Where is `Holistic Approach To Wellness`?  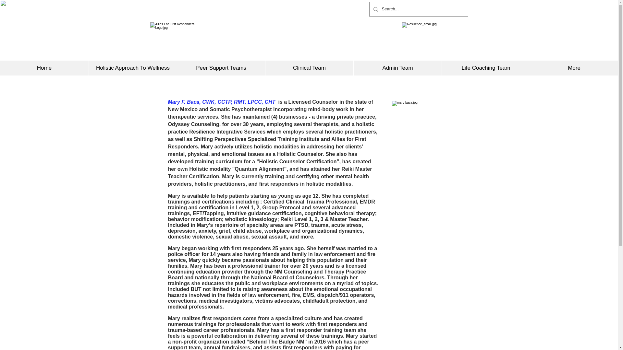
Holistic Approach To Wellness is located at coordinates (132, 68).